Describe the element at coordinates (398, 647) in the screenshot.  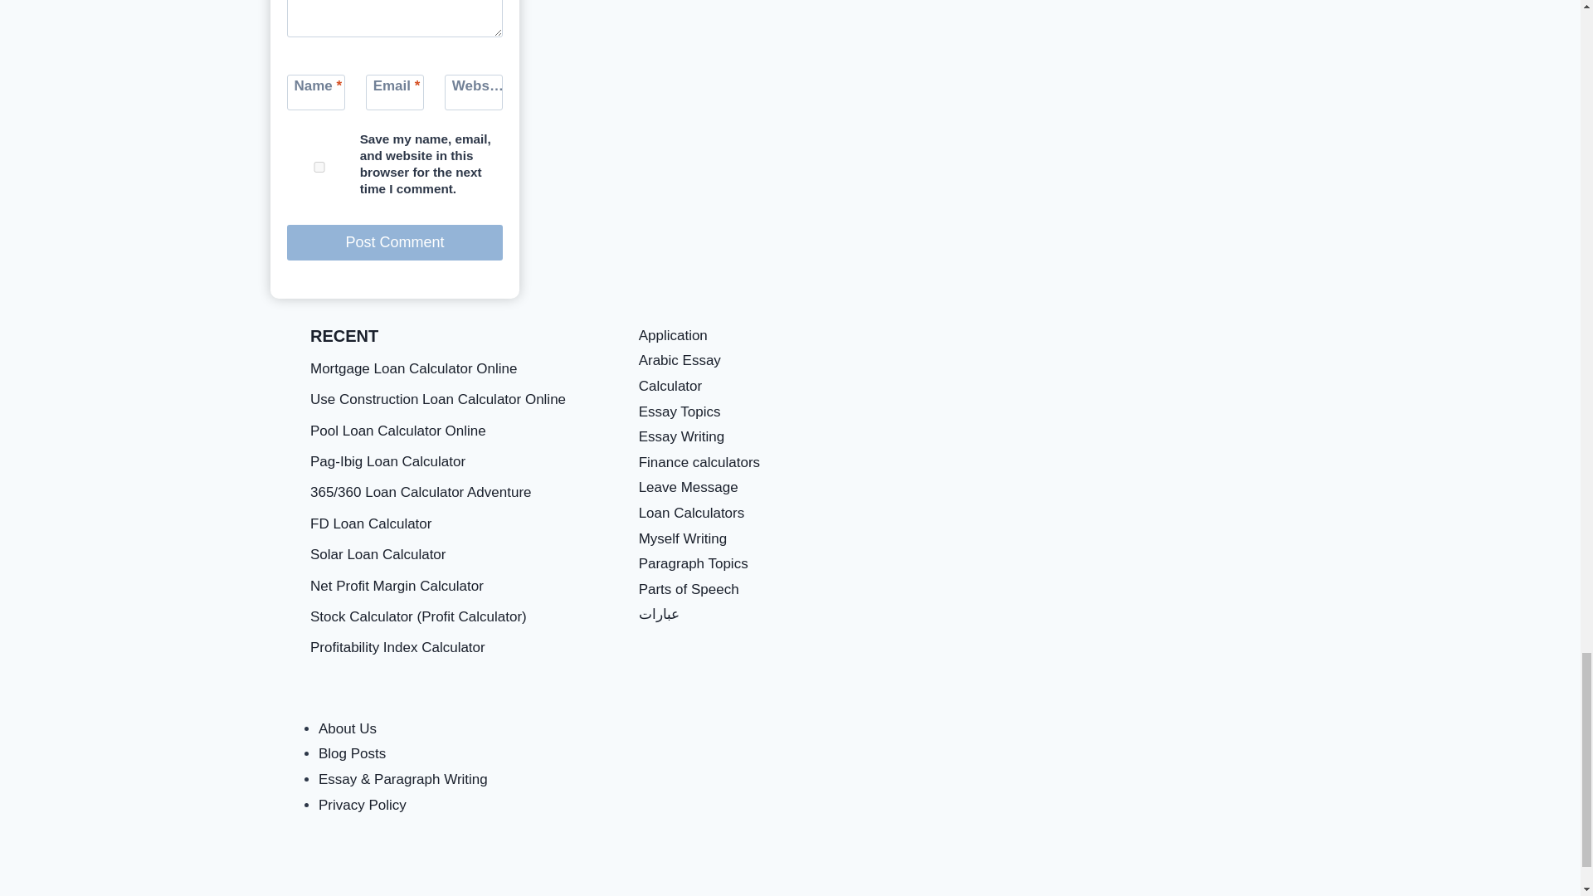
I see `Profitability Index Calculator` at that location.